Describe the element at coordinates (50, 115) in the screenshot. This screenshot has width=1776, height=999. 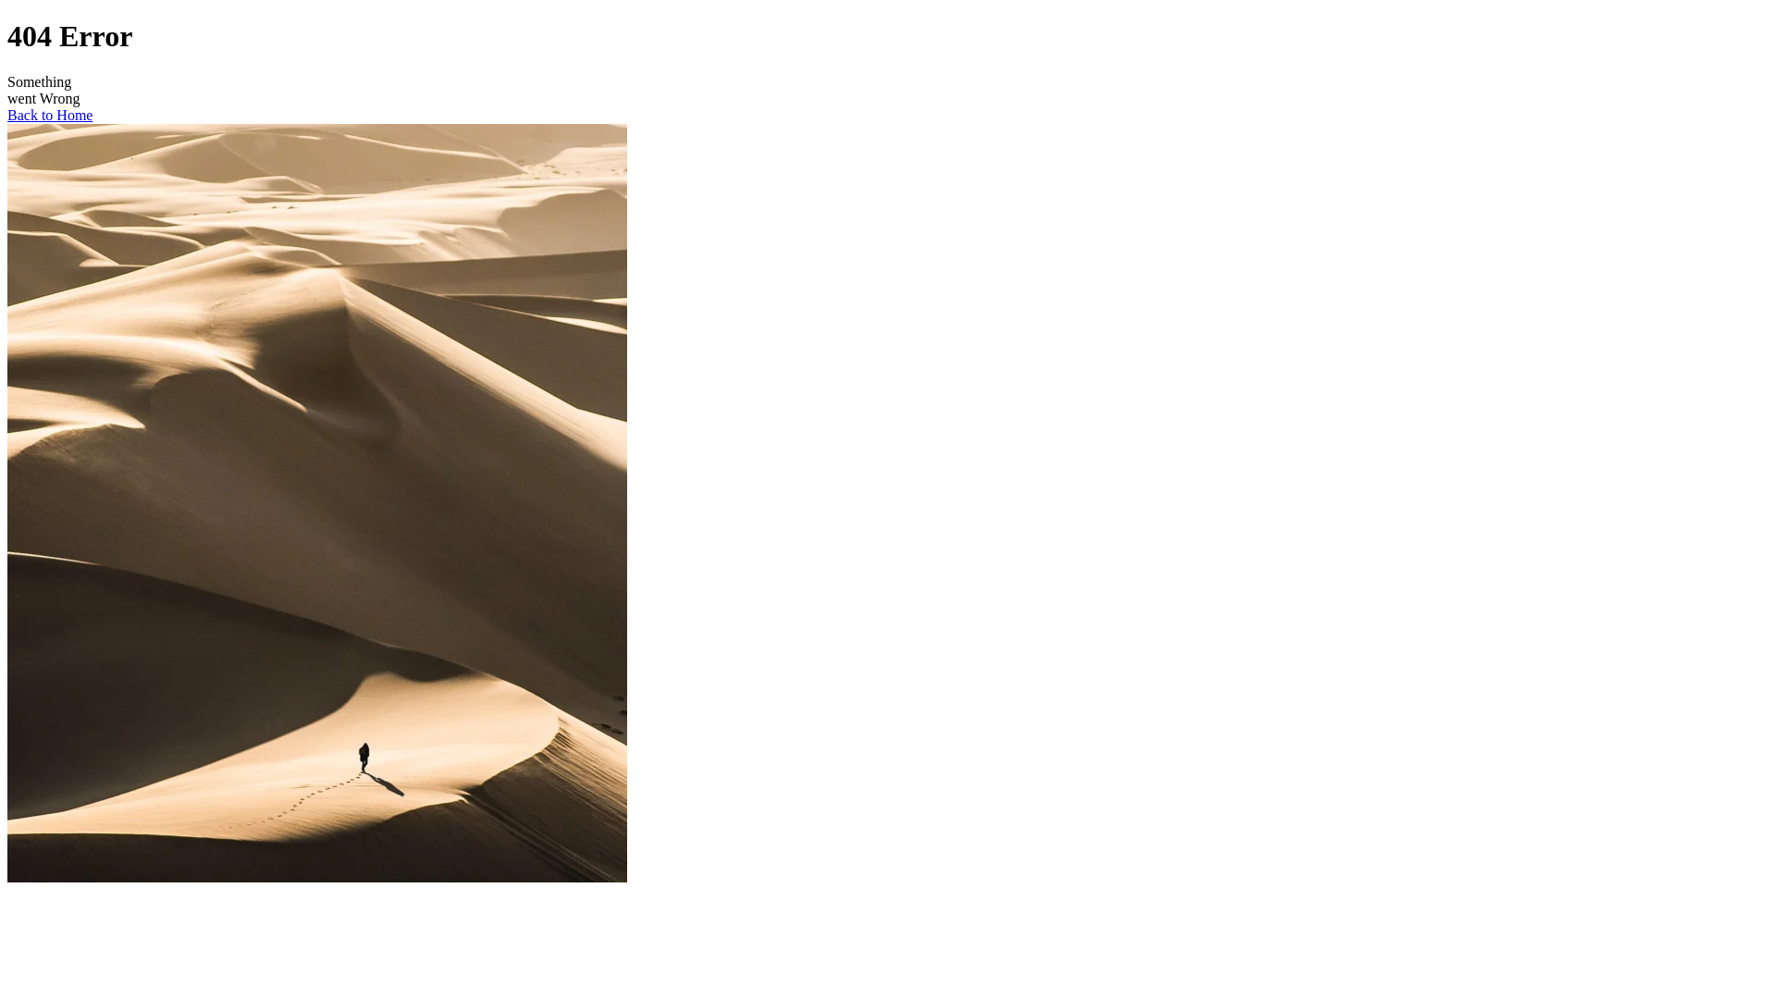
I see `Back to Home` at that location.